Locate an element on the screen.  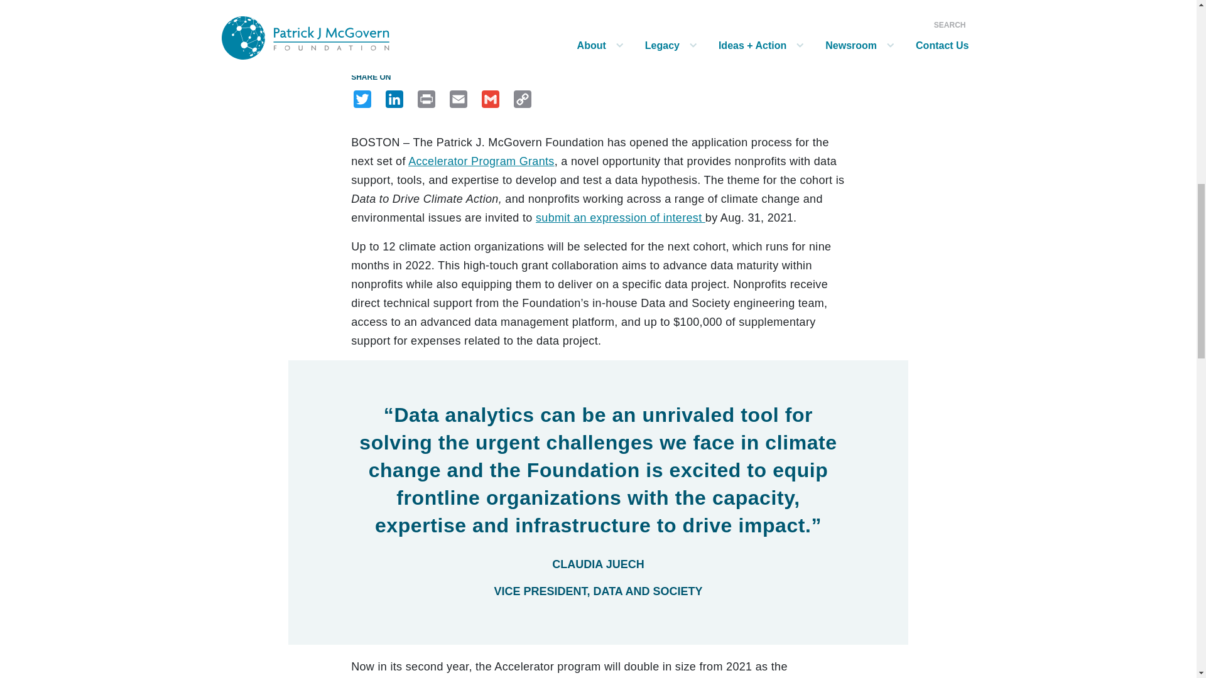
Copy Link is located at coordinates (523, 99).